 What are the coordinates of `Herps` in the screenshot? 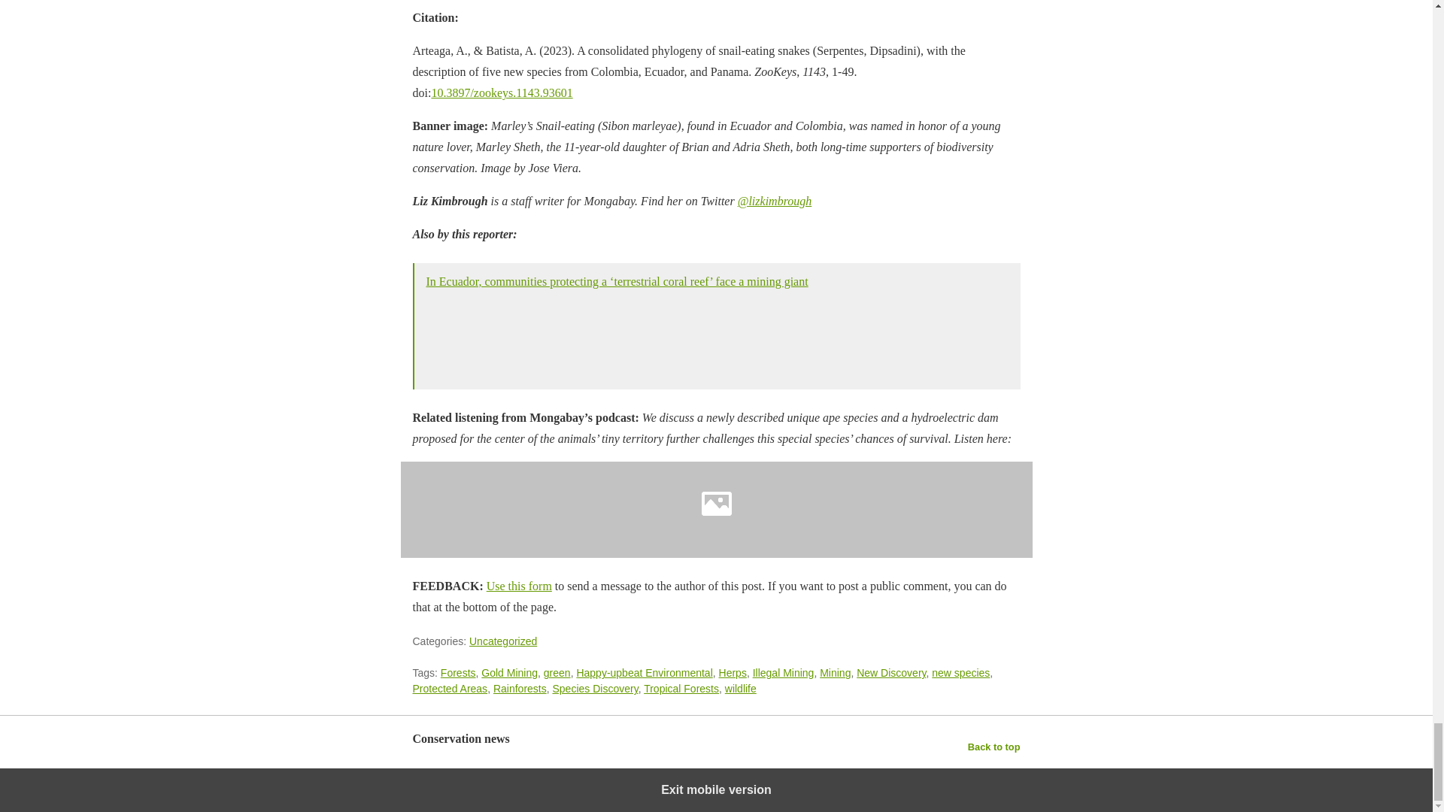 It's located at (733, 672).